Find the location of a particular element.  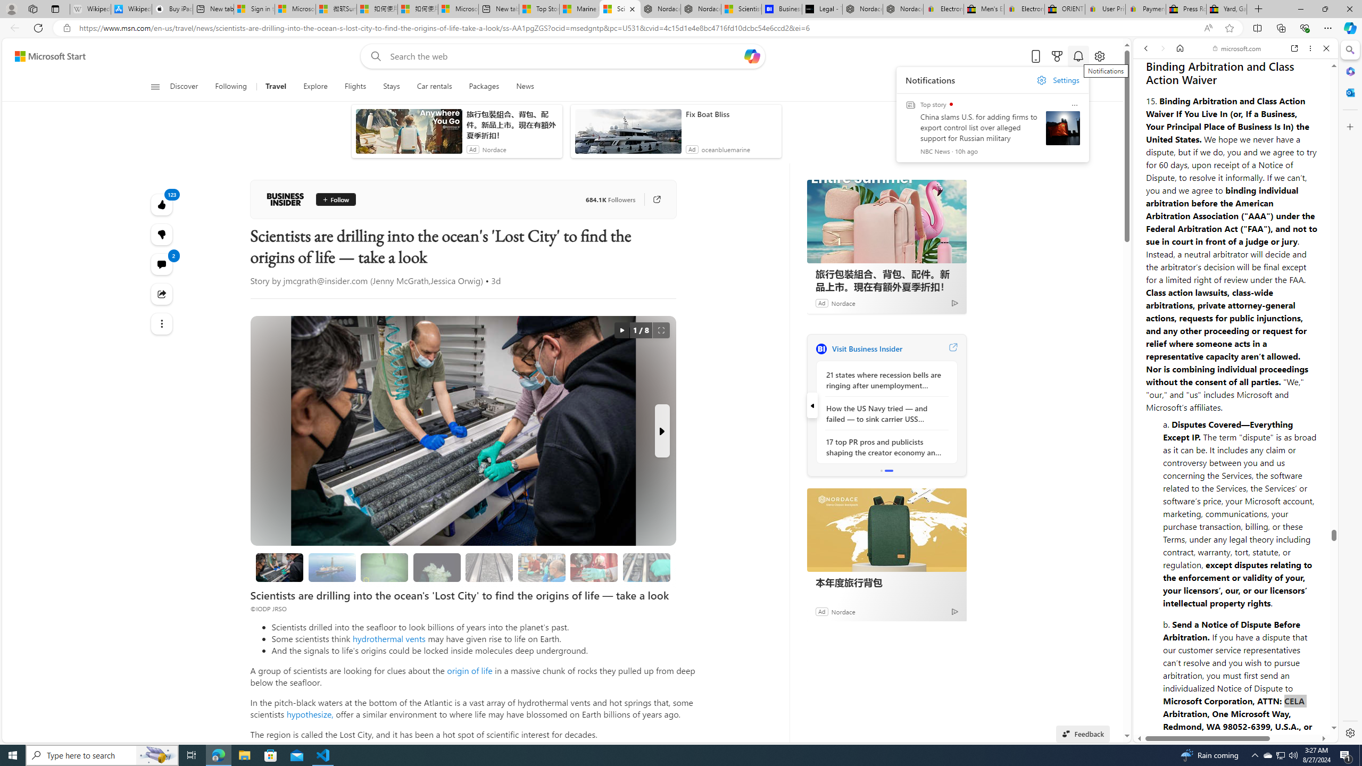

Travel is located at coordinates (277, 87).